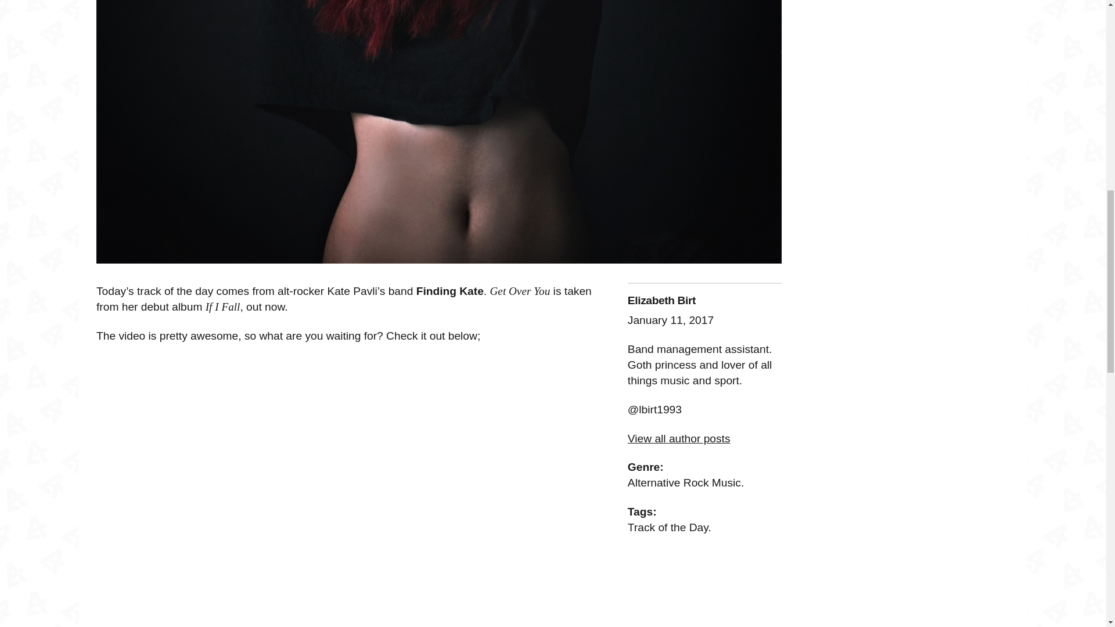  Describe the element at coordinates (684, 482) in the screenshot. I see `Alternative Rock Music` at that location.